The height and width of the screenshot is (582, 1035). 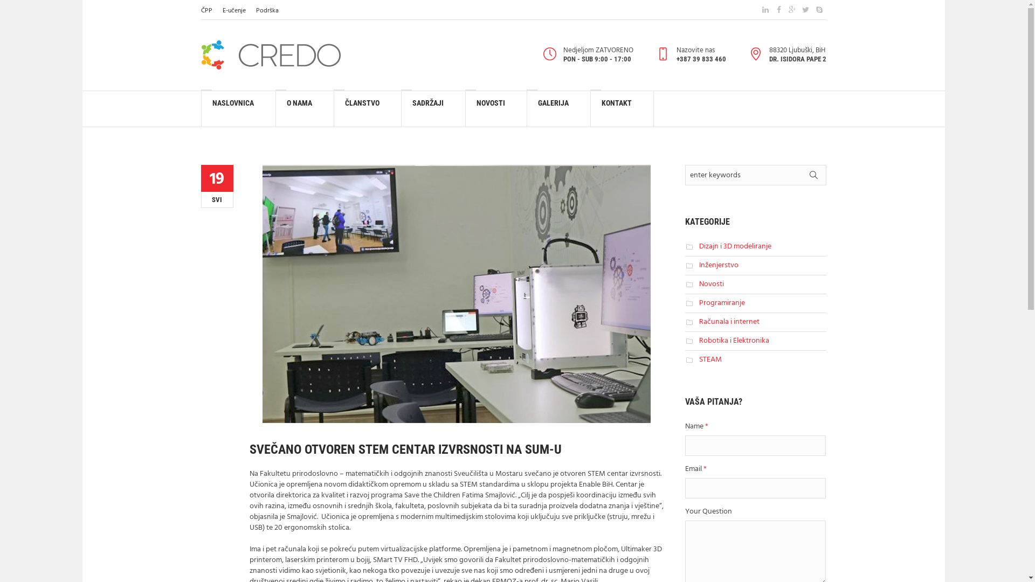 What do you see at coordinates (710, 360) in the screenshot?
I see `STEAM` at bounding box center [710, 360].